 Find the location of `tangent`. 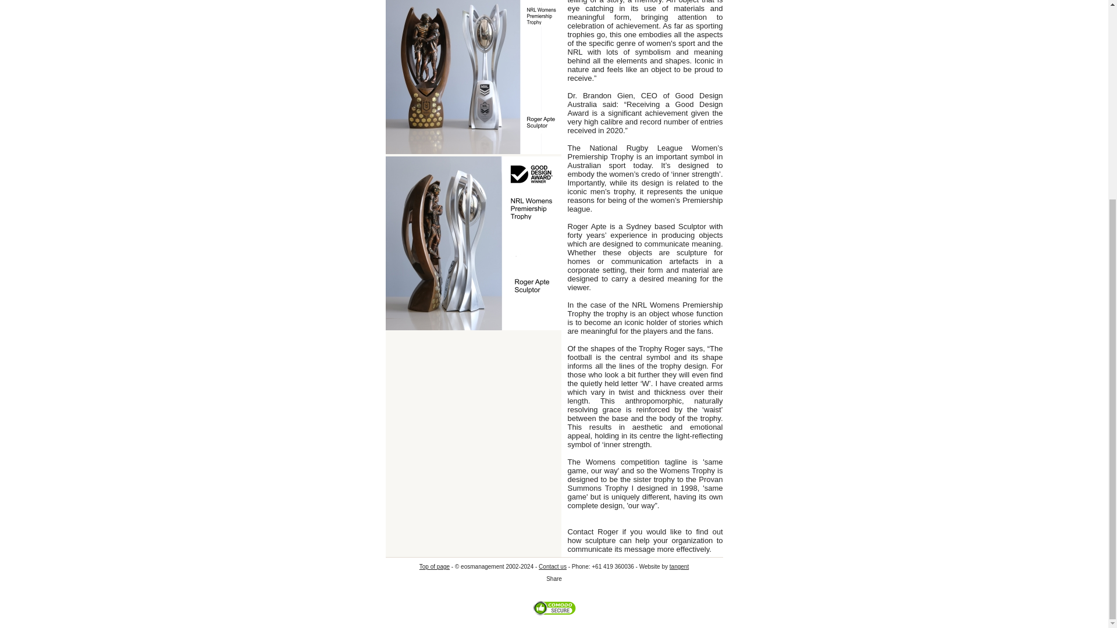

tangent is located at coordinates (679, 566).